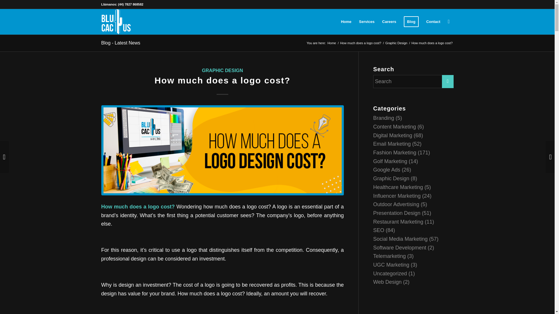 The image size is (559, 314). Describe the element at coordinates (332, 43) in the screenshot. I see `BluCactus United Kingdom` at that location.